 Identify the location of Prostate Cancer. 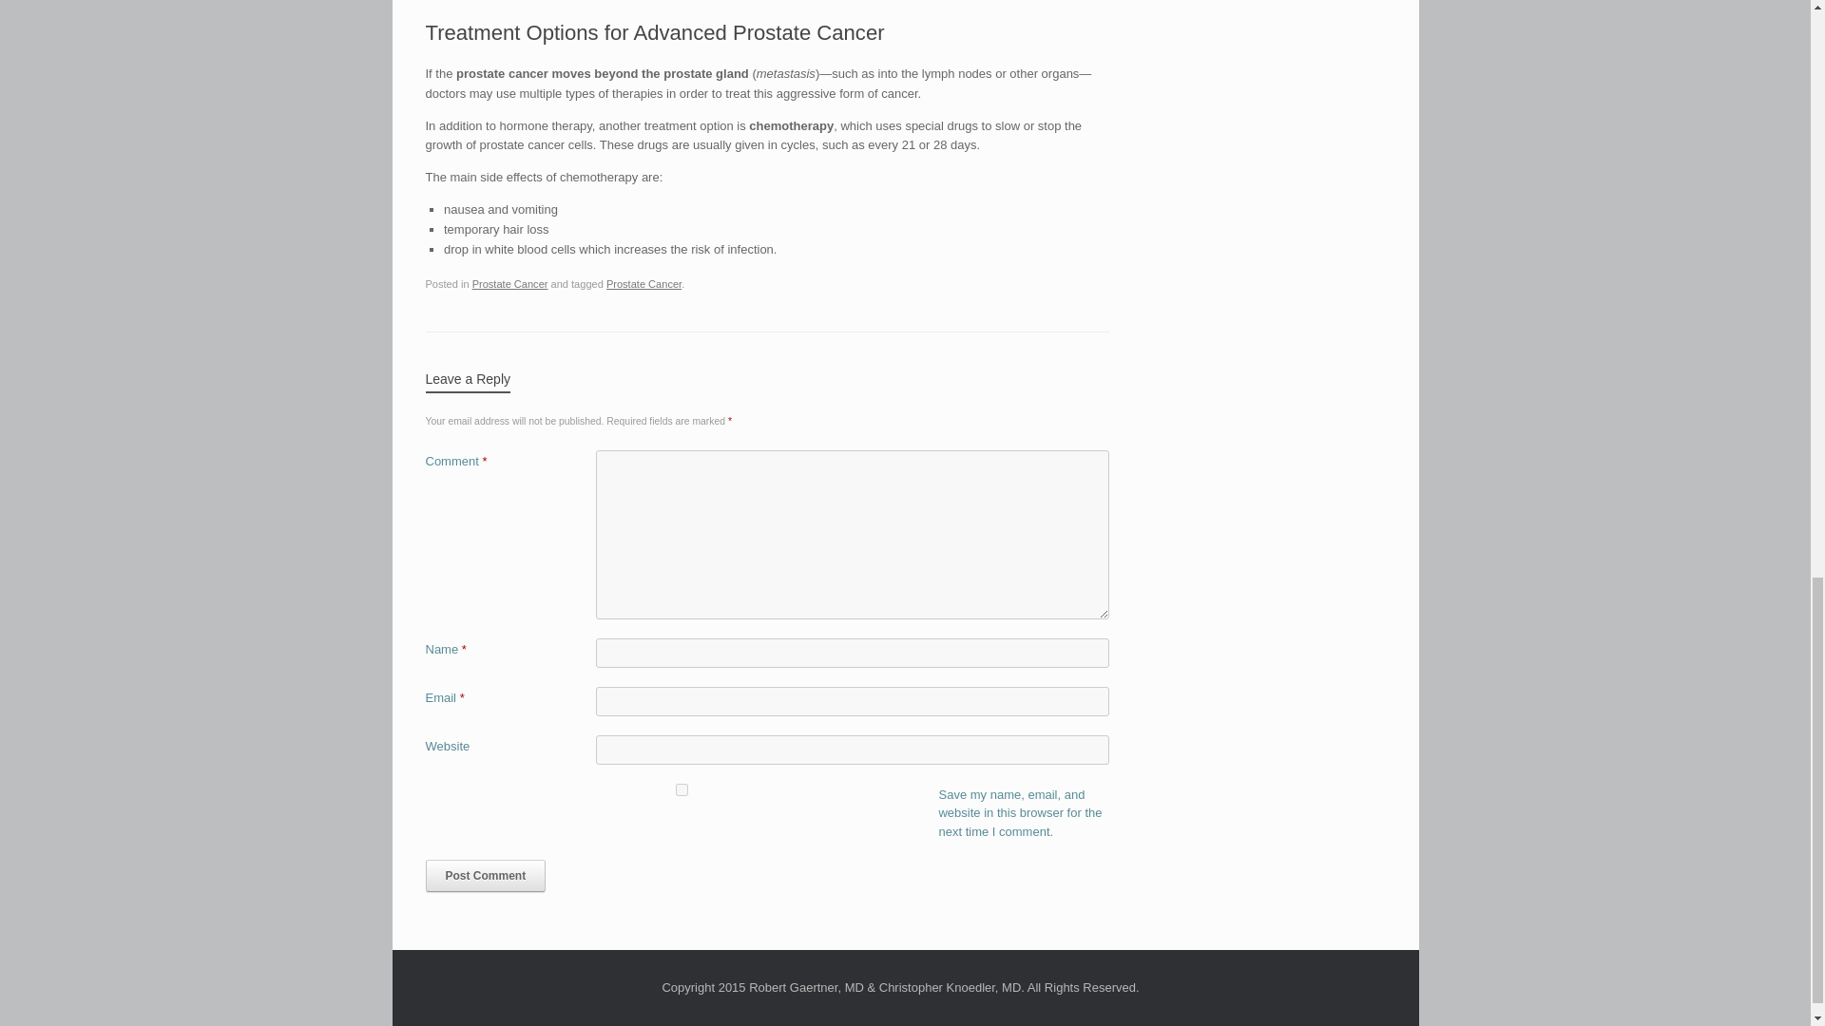
(643, 283).